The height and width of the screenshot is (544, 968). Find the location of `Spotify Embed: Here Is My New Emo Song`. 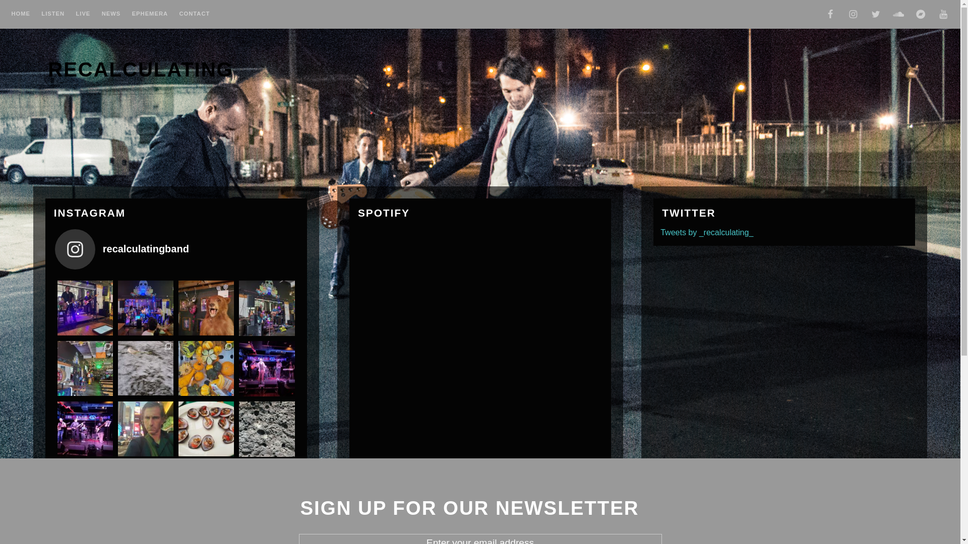

Spotify Embed: Here Is My New Emo Song is located at coordinates (432, 449).